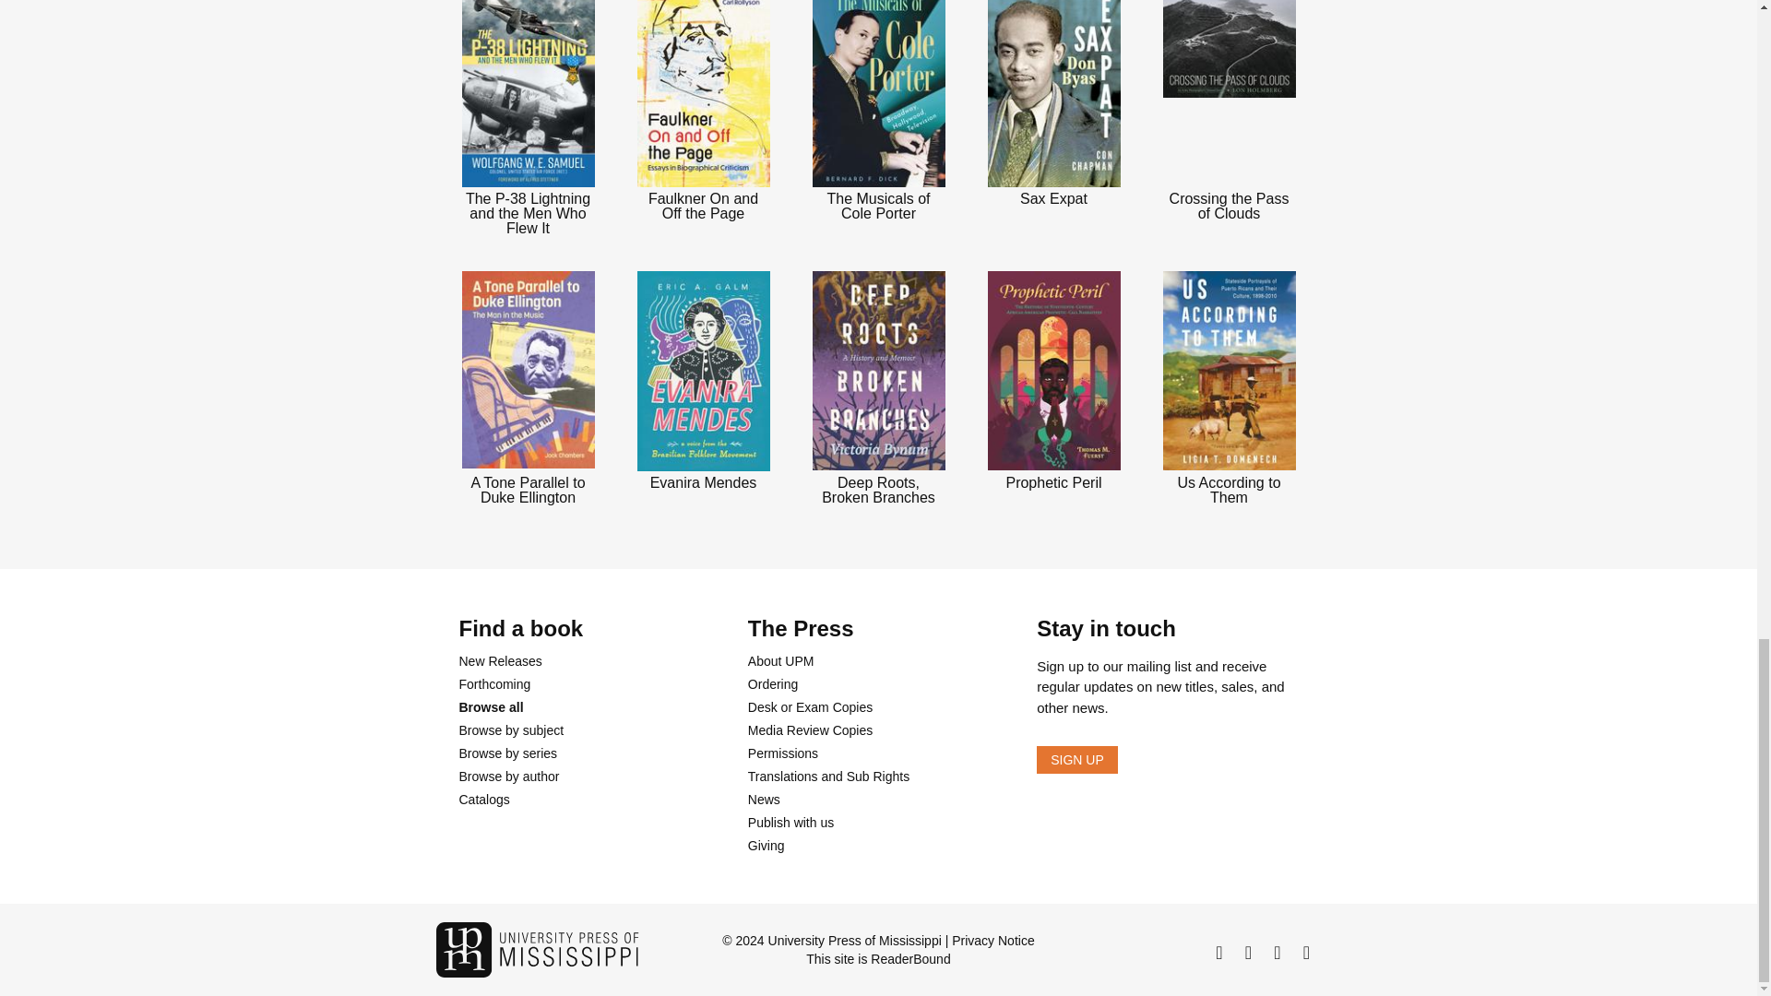 Image resolution: width=1771 pixels, height=996 pixels. I want to click on View The Musicals of Cole Porter, so click(878, 111).